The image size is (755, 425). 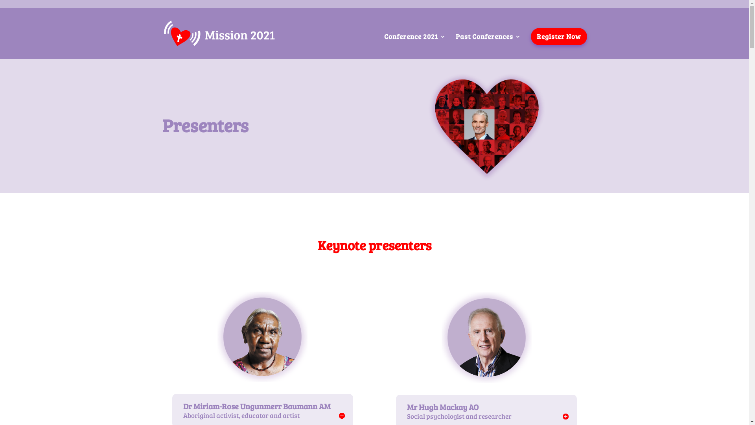 What do you see at coordinates (487, 338) in the screenshot?
I see `Hugh Mackay` at bounding box center [487, 338].